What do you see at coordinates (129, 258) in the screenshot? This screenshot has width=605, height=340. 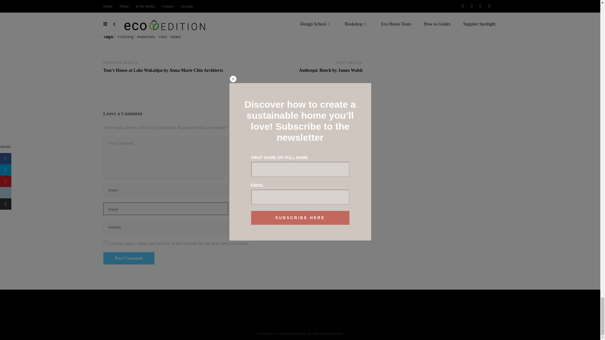 I see `Post Comment` at bounding box center [129, 258].